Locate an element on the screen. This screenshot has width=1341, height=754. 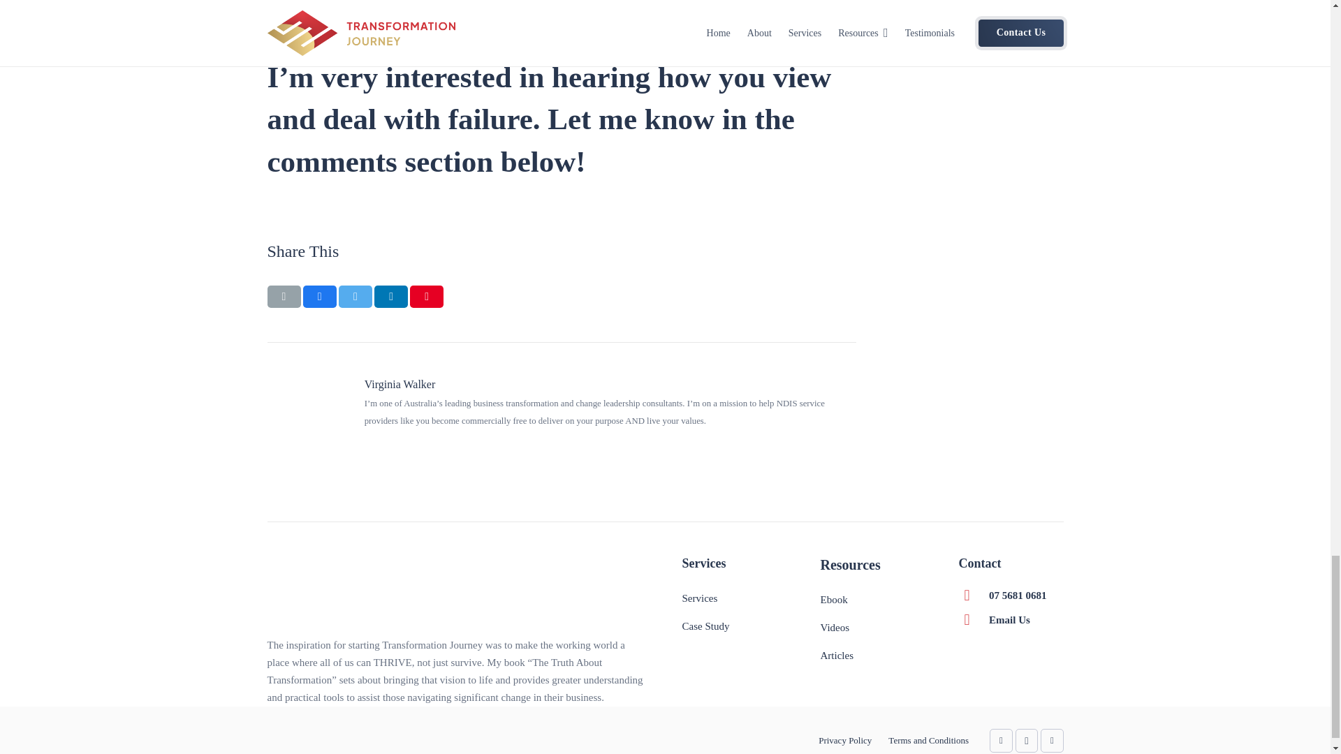
Tweet this is located at coordinates (356, 296).